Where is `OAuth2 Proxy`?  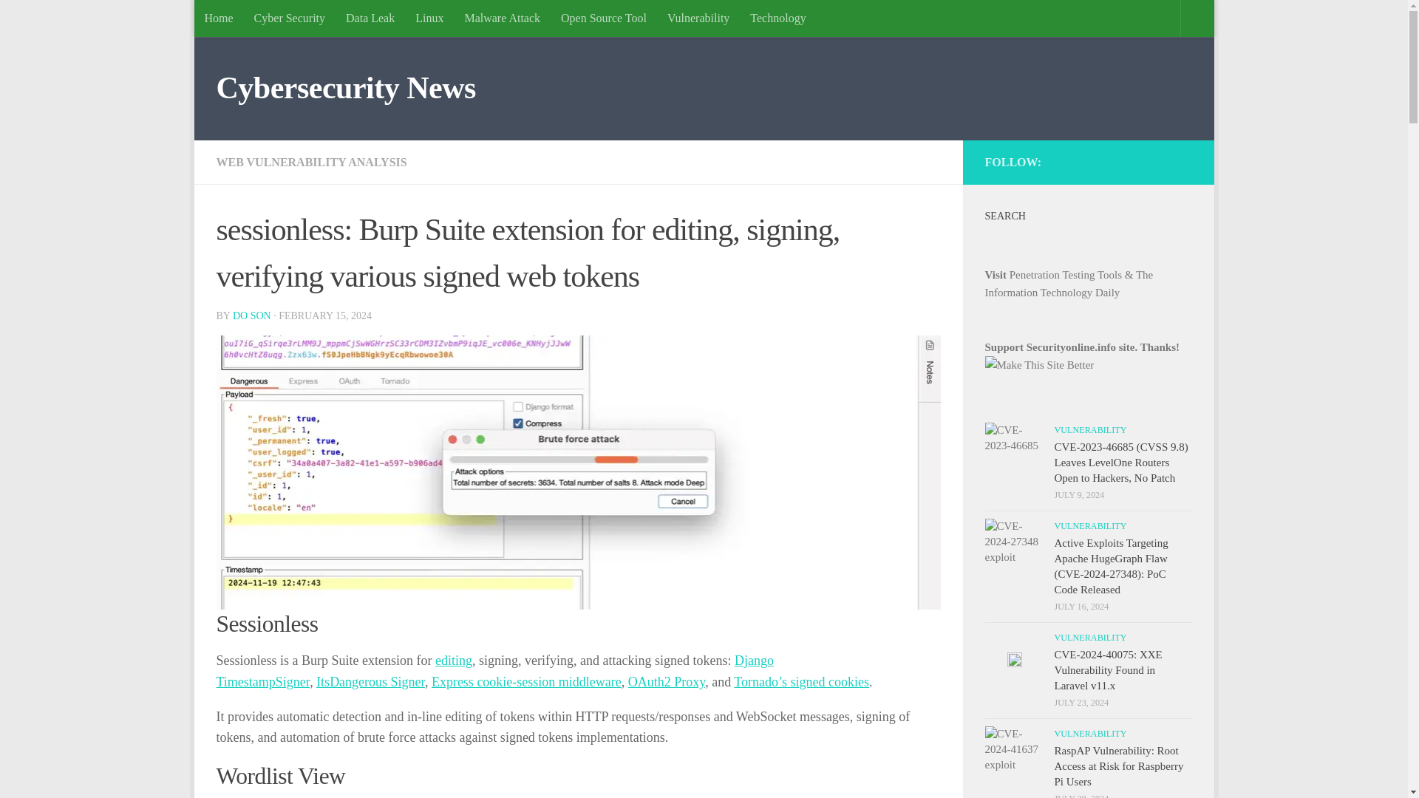
OAuth2 Proxy is located at coordinates (667, 681).